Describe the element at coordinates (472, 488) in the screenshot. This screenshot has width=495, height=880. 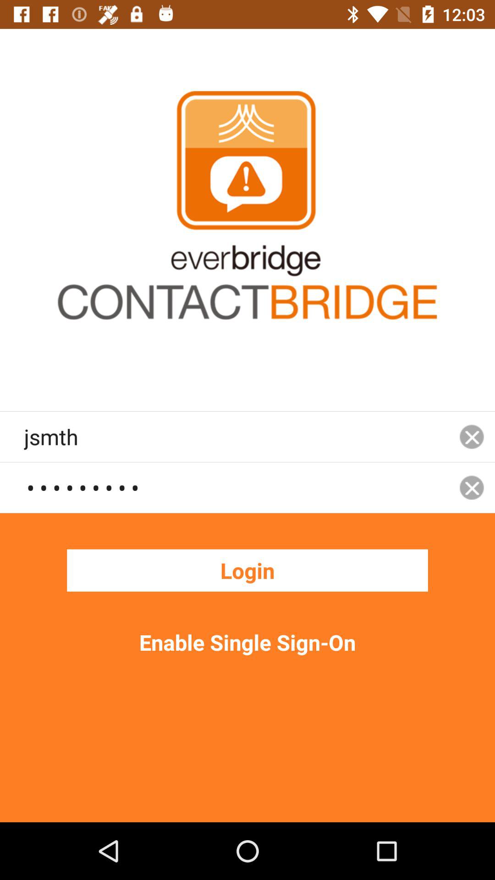
I see `choose the icon to the right of jsmth` at that location.